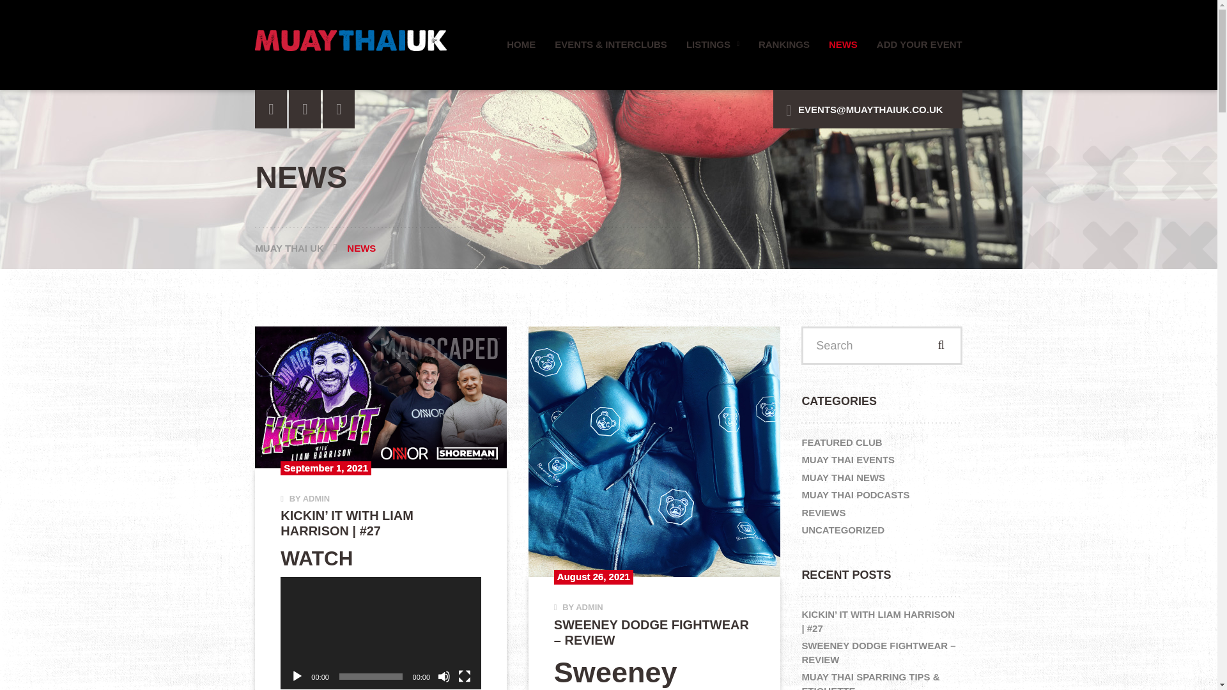 This screenshot has width=1227, height=690. I want to click on ADD YOUR EVENT, so click(914, 49).